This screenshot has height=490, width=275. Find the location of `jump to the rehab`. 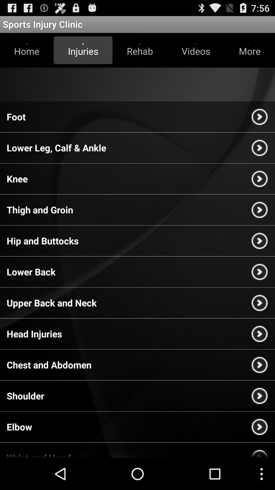

jump to the rehab is located at coordinates (140, 50).